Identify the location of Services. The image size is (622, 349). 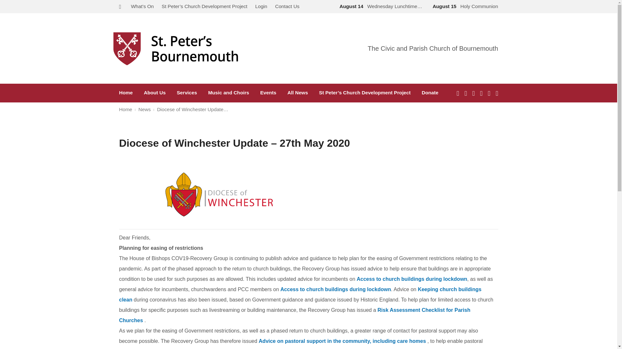
(187, 92).